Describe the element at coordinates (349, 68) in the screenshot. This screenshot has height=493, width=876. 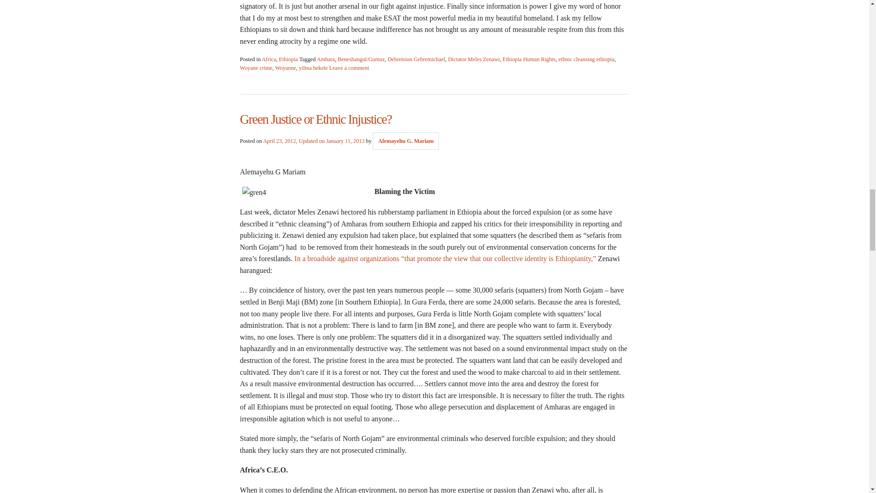
I see `Leave a comment` at that location.